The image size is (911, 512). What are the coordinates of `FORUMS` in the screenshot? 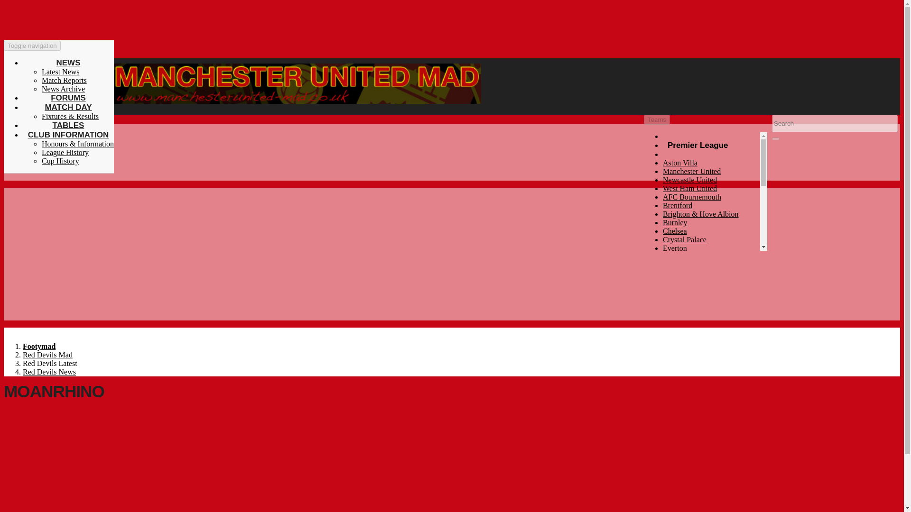 It's located at (68, 98).